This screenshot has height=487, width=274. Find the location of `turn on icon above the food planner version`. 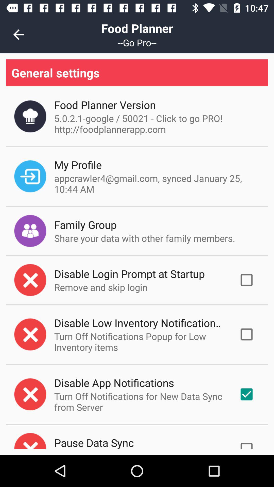

turn on icon above the food planner version is located at coordinates (137, 73).